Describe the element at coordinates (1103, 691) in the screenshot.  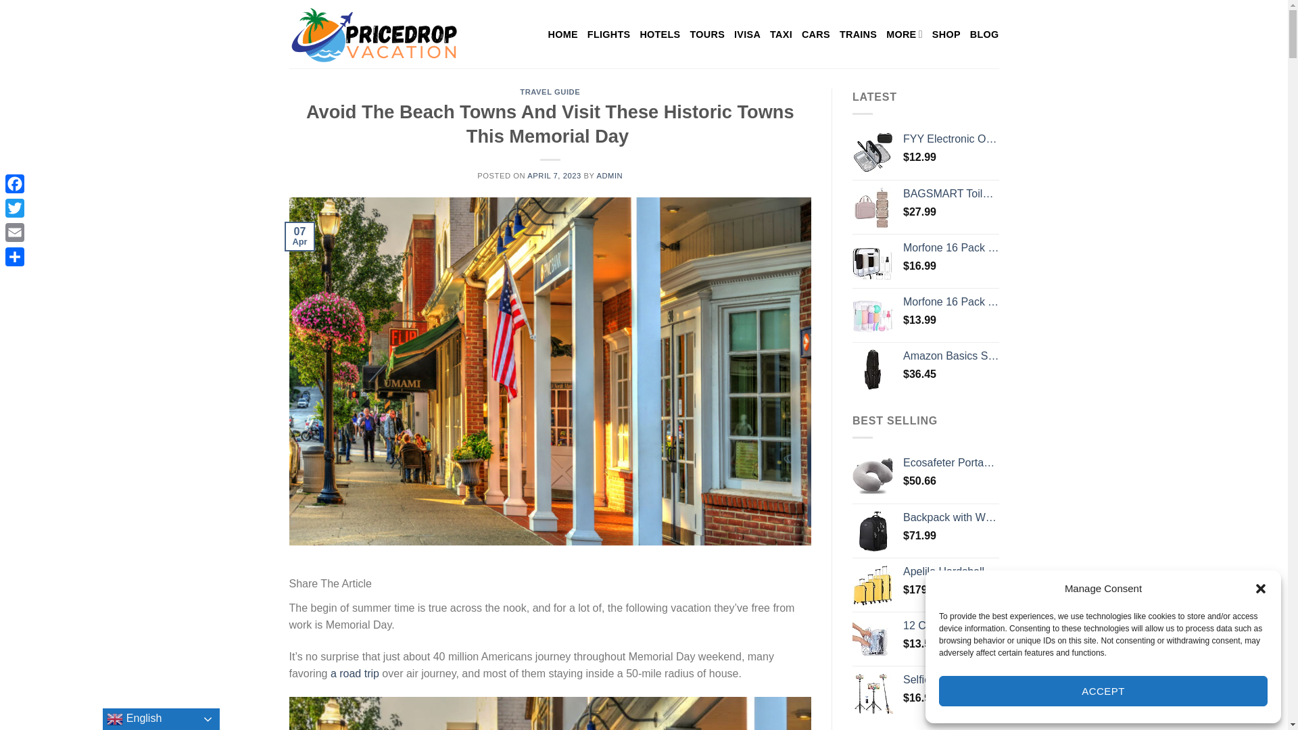
I see `ACCEPT` at that location.